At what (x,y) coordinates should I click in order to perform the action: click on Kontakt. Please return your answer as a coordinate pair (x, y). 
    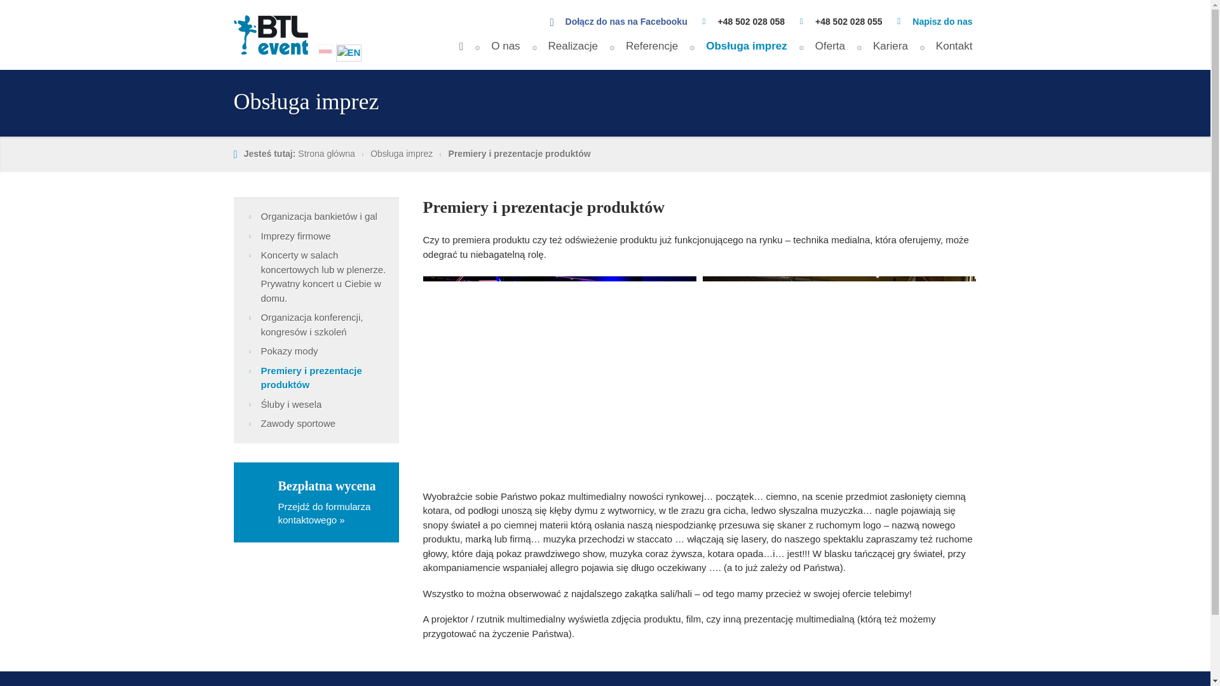
    Looking at the image, I should click on (954, 51).